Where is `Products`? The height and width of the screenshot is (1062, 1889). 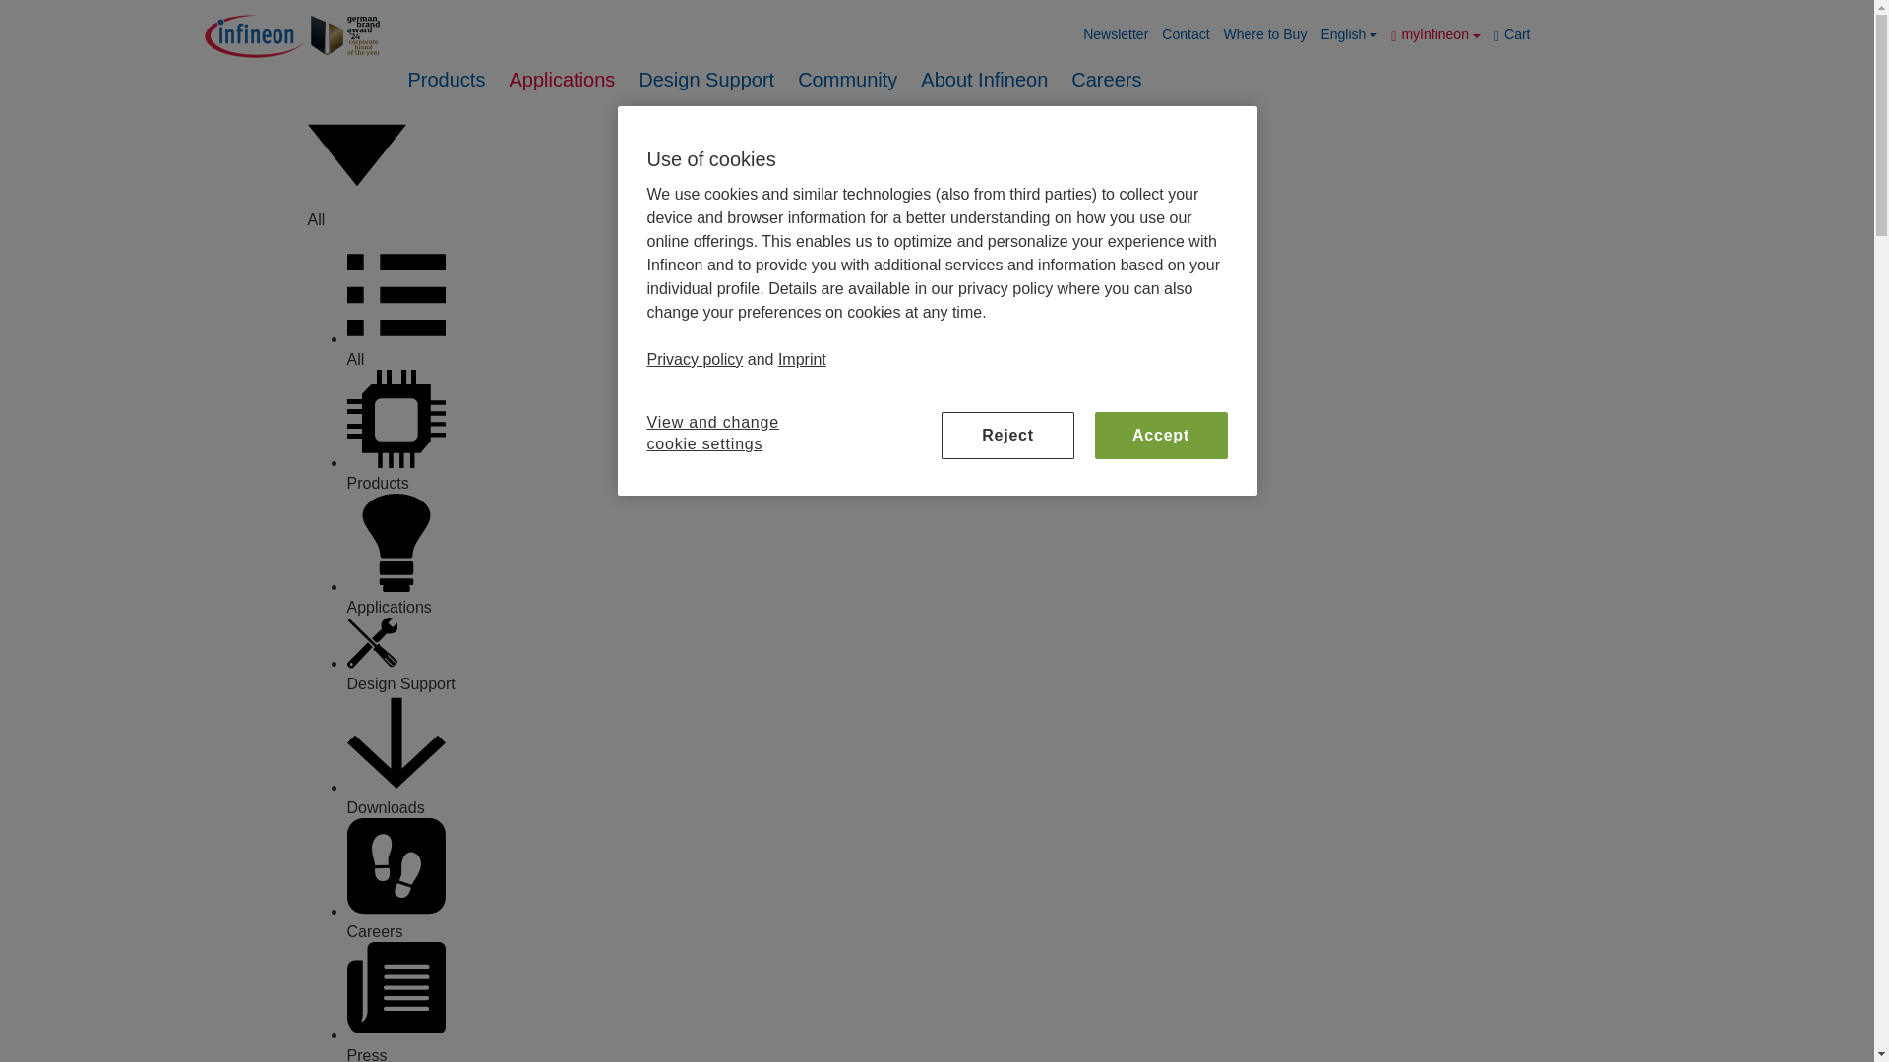
Products is located at coordinates (447, 79).